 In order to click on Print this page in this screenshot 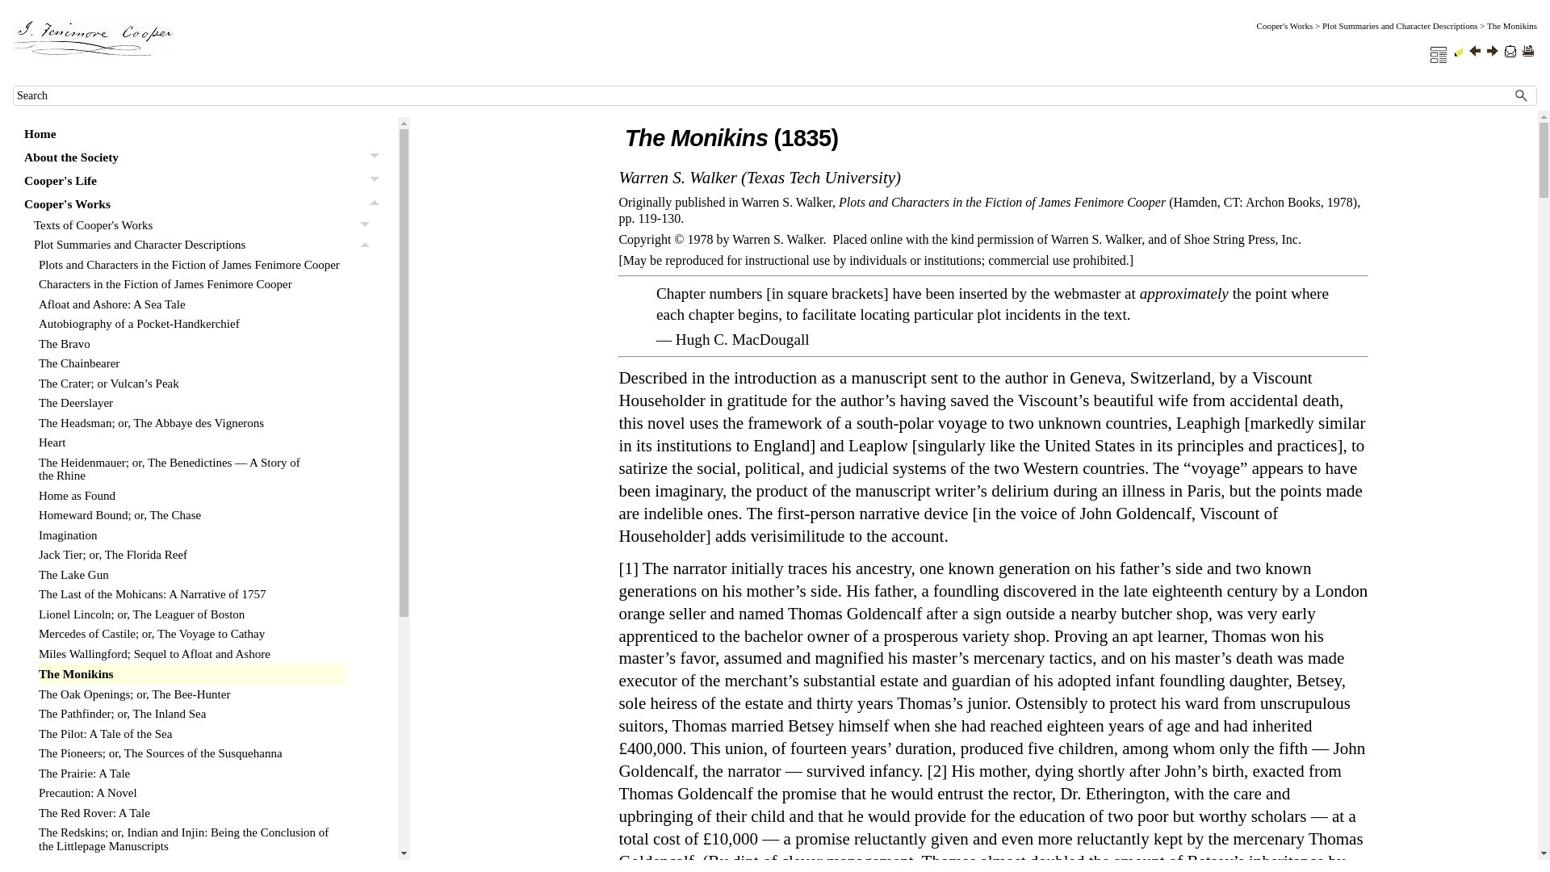, I will do `click(1527, 51)`.